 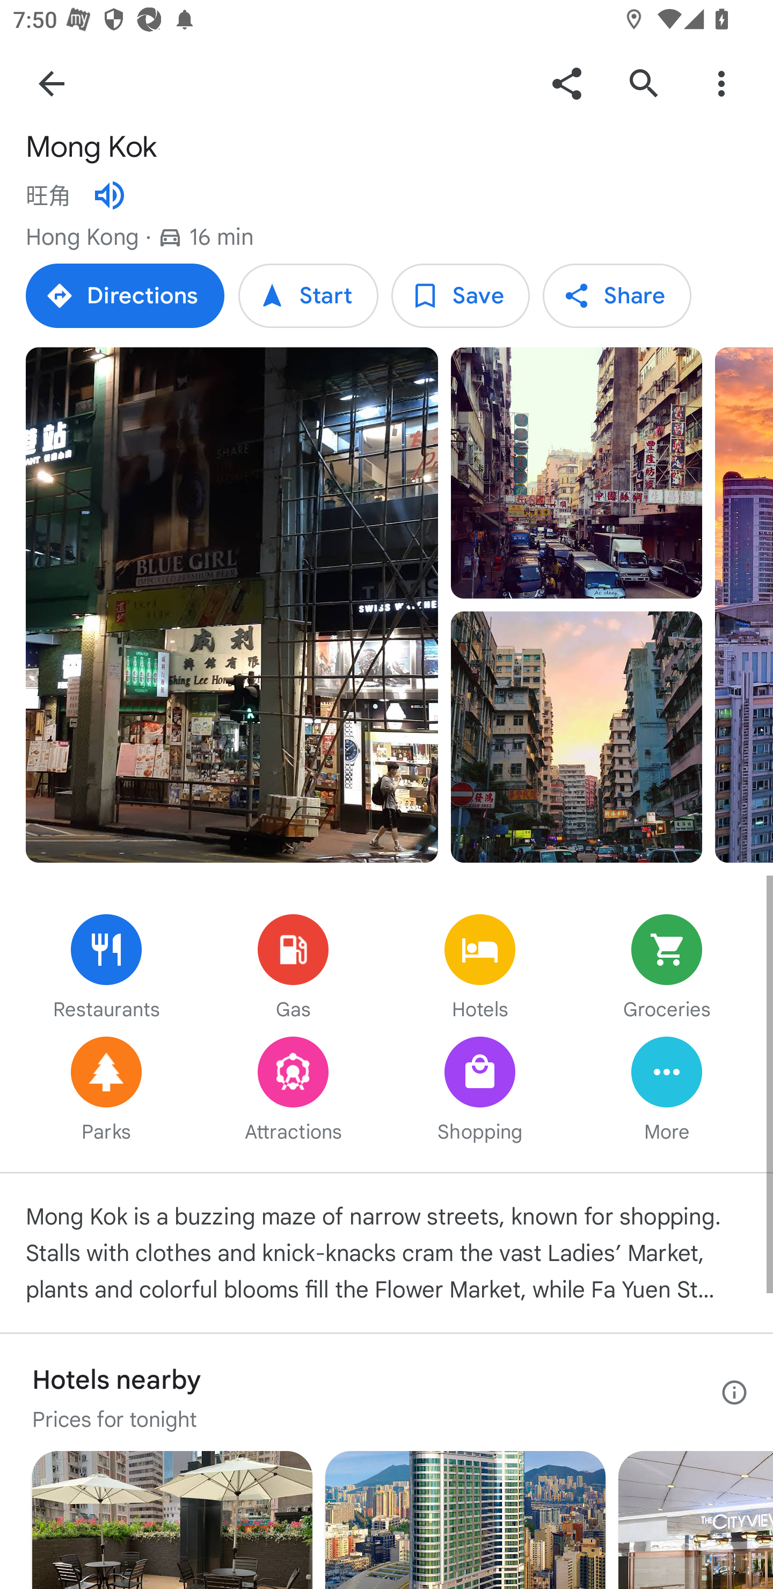 What do you see at coordinates (232, 606) in the screenshot?
I see `Photo` at bounding box center [232, 606].